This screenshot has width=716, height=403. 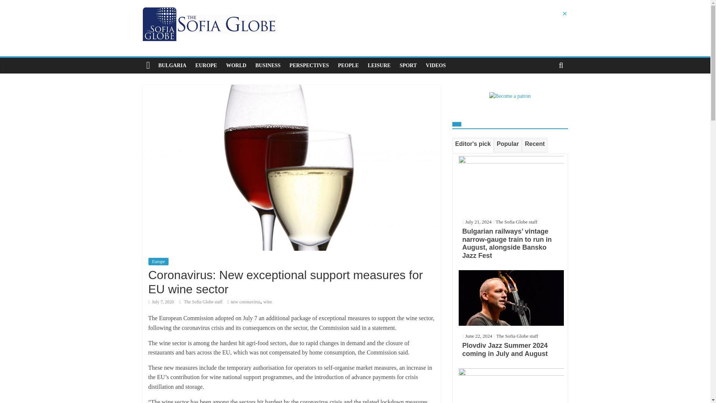 What do you see at coordinates (309, 66) in the screenshot?
I see `PERSPECTIVES` at bounding box center [309, 66].